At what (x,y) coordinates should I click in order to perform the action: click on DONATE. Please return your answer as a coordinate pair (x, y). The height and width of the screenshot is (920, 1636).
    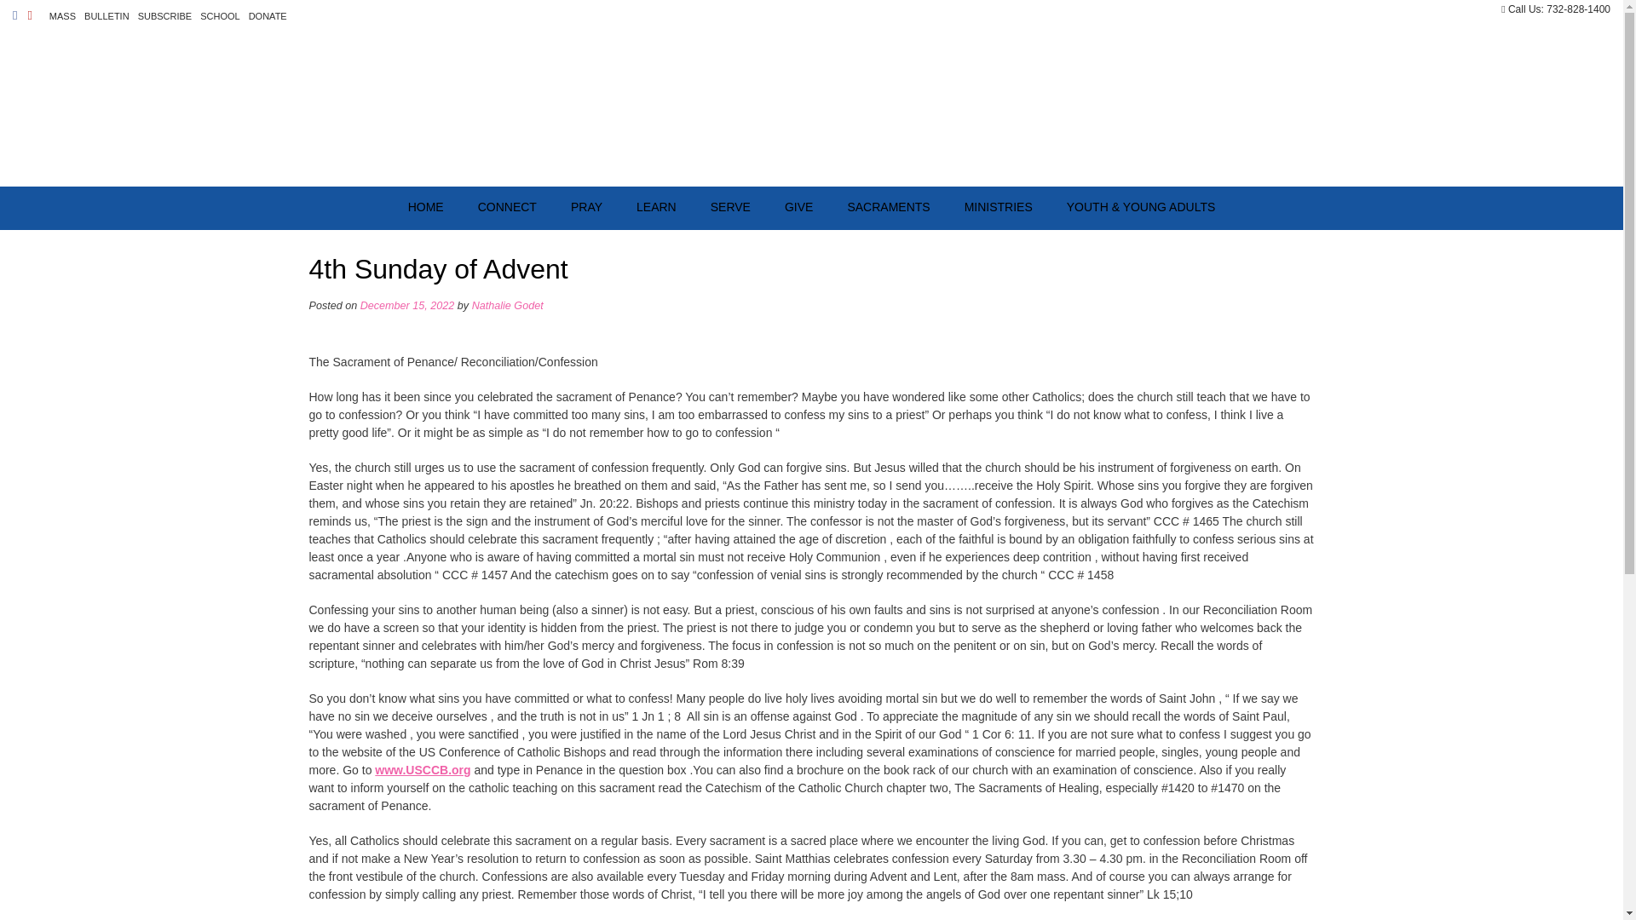
    Looking at the image, I should click on (268, 16).